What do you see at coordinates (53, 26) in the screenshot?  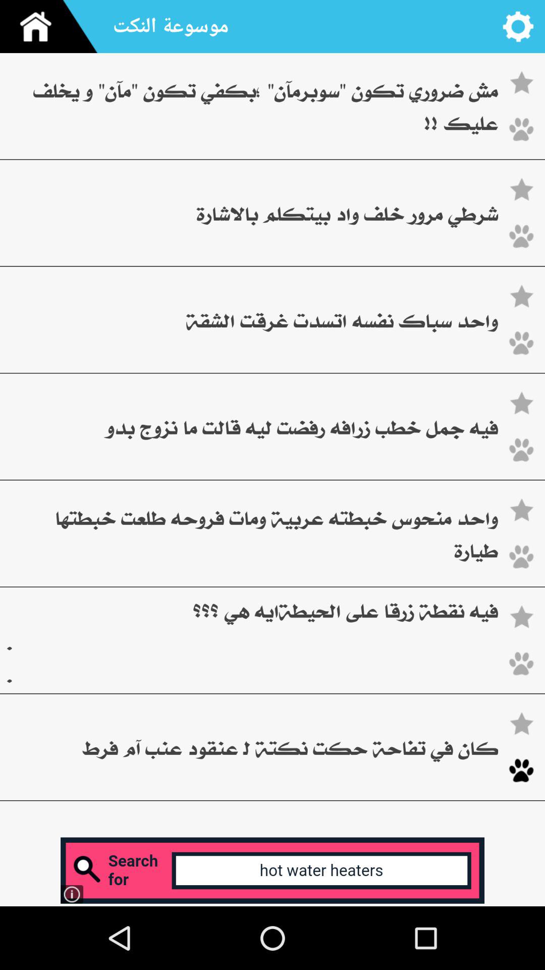 I see `go to homepage` at bounding box center [53, 26].